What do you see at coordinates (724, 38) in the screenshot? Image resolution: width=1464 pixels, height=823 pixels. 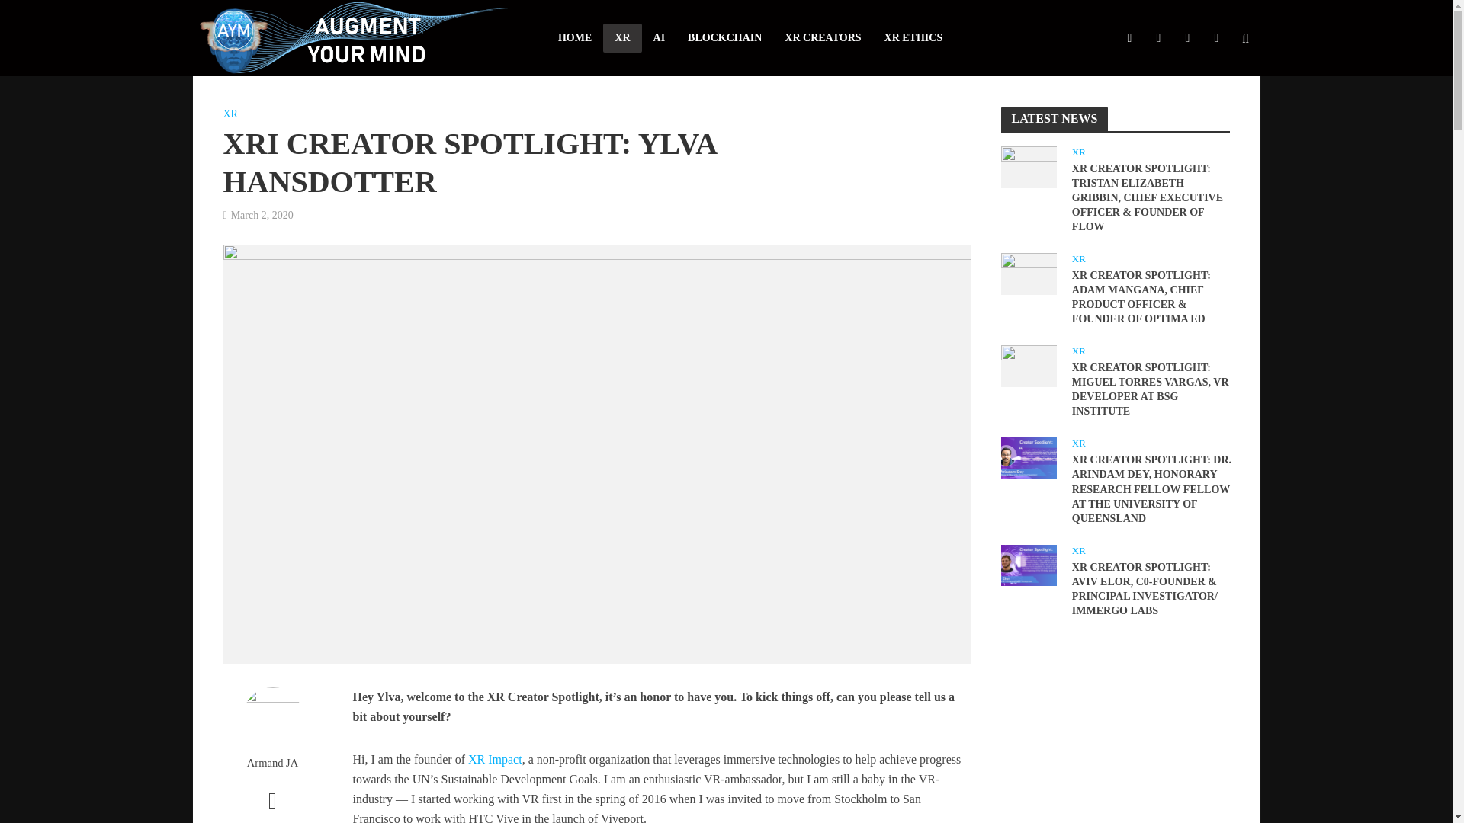 I see `BLOCKCHAIN` at bounding box center [724, 38].